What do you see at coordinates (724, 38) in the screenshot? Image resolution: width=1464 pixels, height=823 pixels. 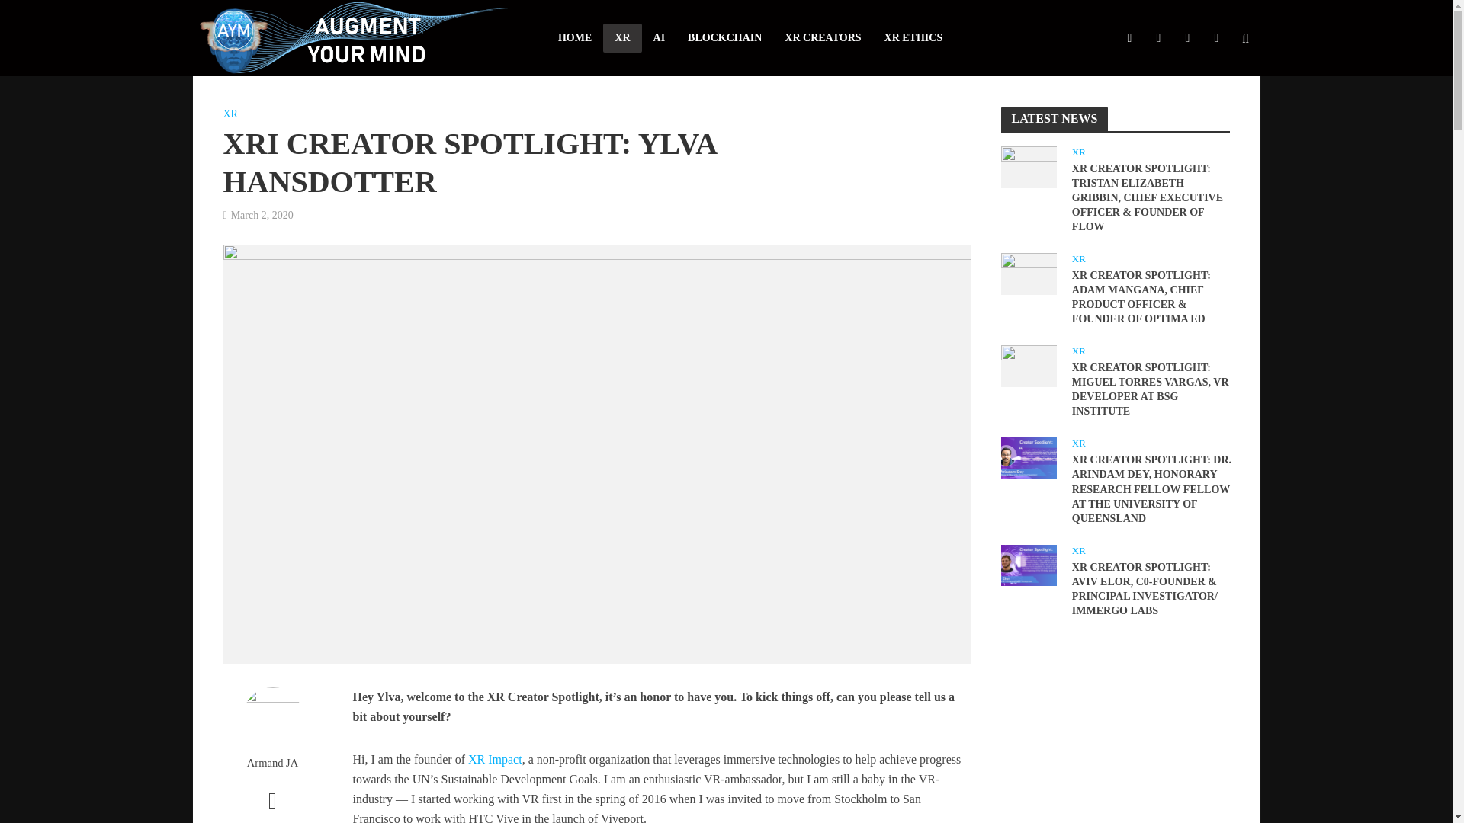 I see `BLOCKCHAIN` at bounding box center [724, 38].